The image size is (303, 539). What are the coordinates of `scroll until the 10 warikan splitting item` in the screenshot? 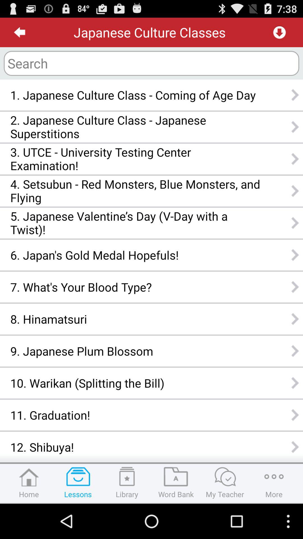 It's located at (135, 383).